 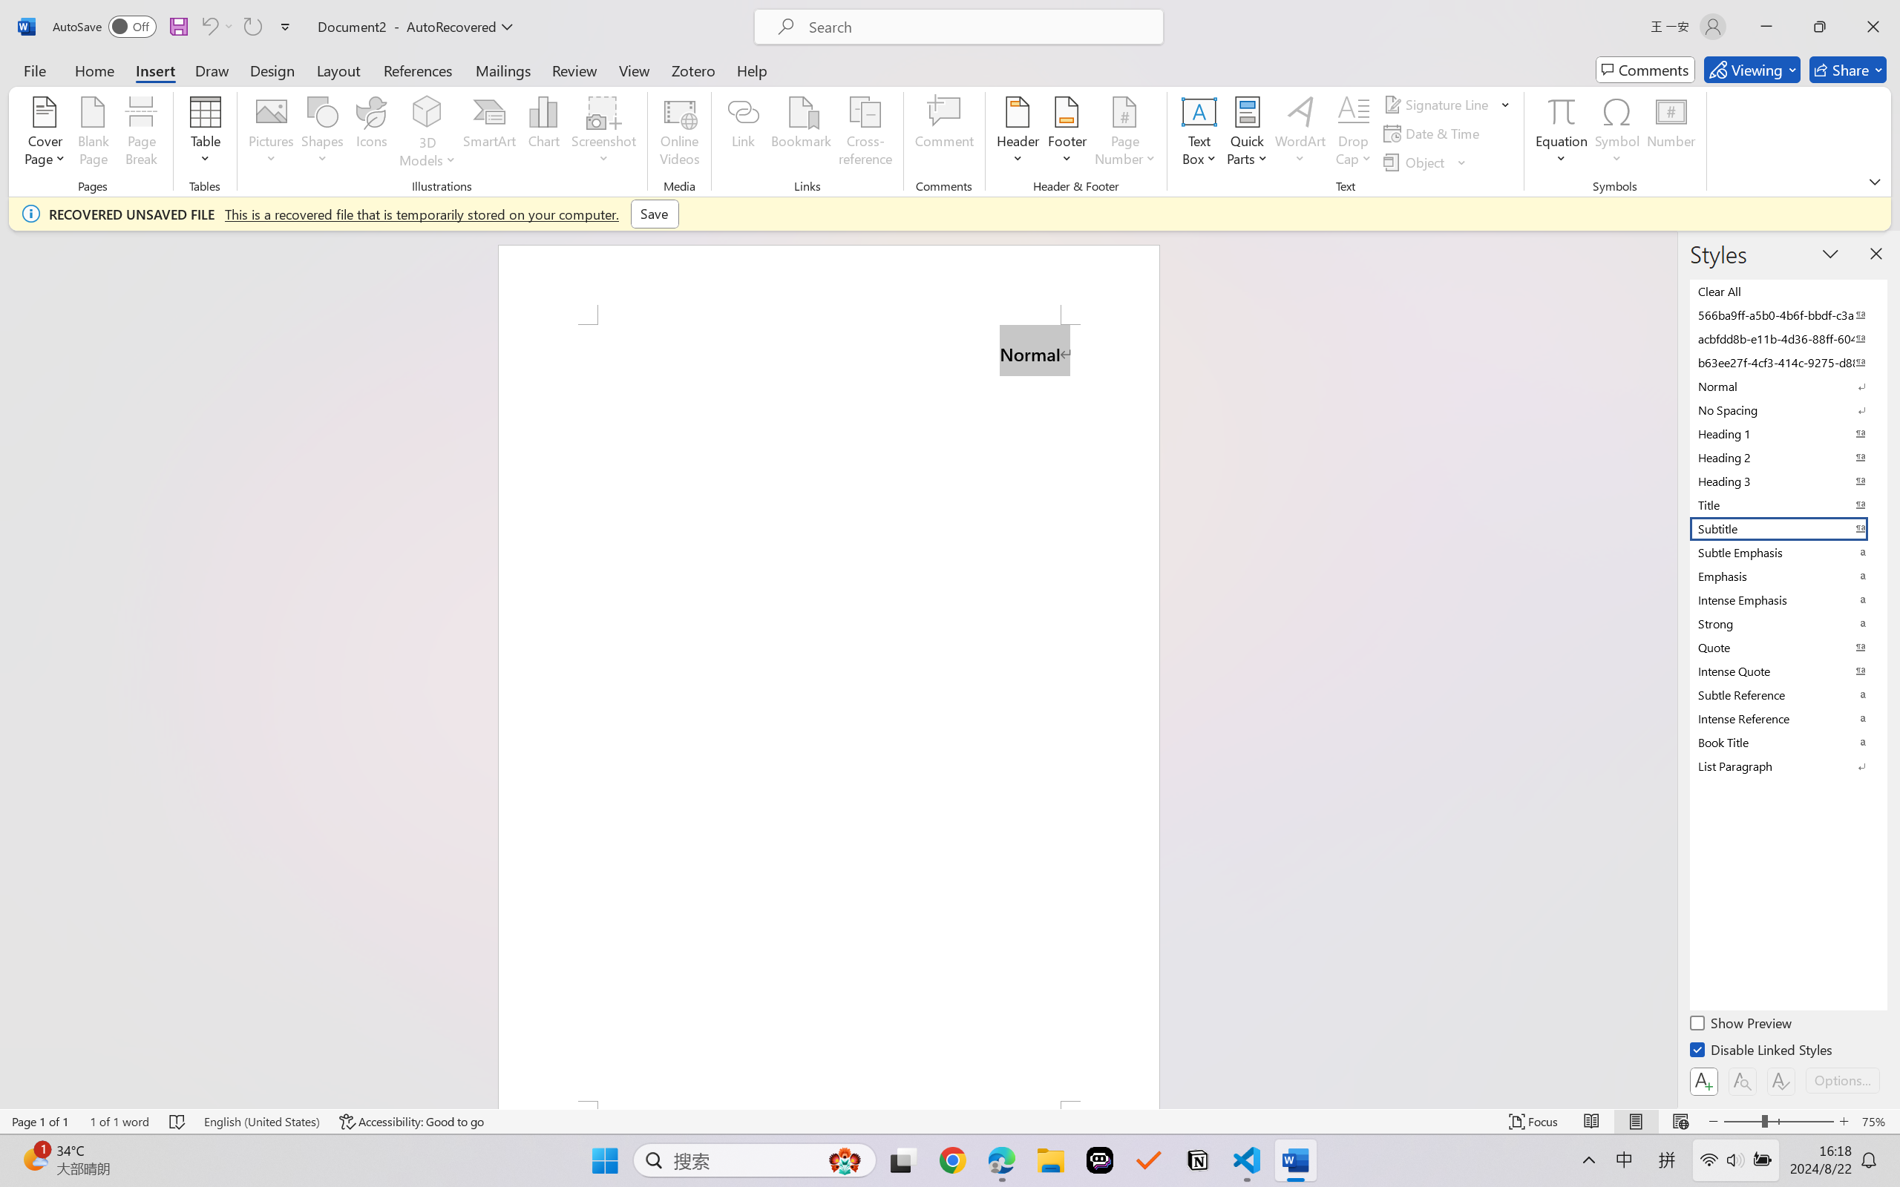 I want to click on 3D Models, so click(x=427, y=112).